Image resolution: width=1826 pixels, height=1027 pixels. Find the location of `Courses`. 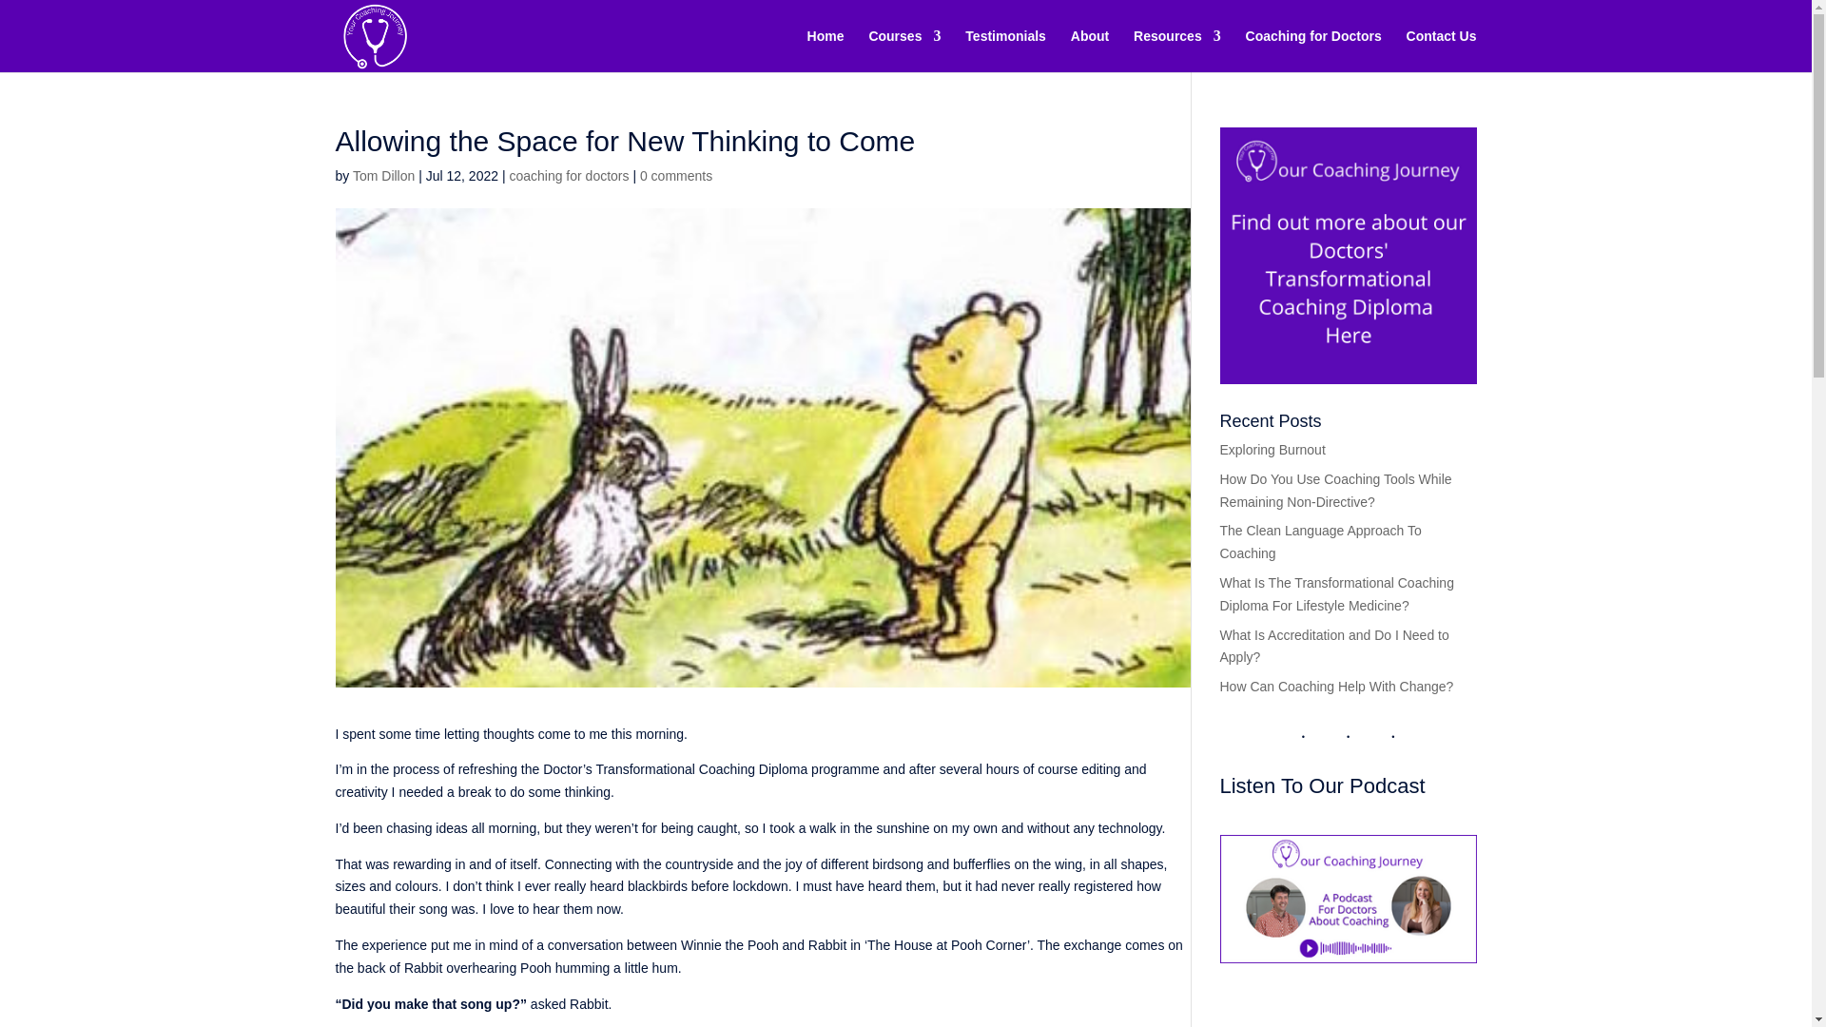

Courses is located at coordinates (903, 50).